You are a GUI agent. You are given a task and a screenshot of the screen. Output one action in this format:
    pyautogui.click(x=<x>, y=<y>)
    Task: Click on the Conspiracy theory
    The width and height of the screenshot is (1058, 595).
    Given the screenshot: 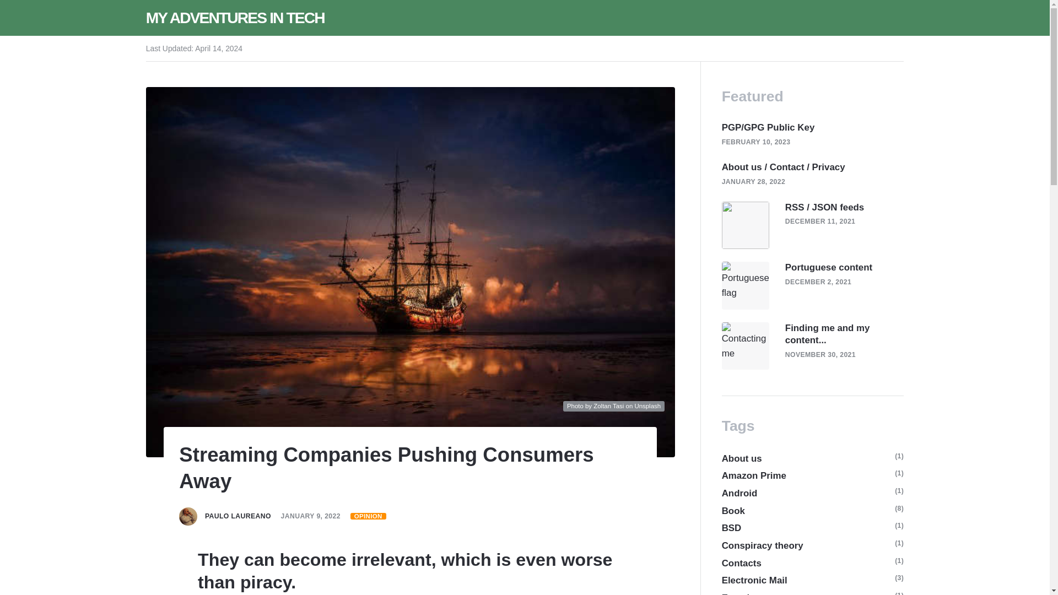 What is the action you would take?
    pyautogui.click(x=762, y=545)
    